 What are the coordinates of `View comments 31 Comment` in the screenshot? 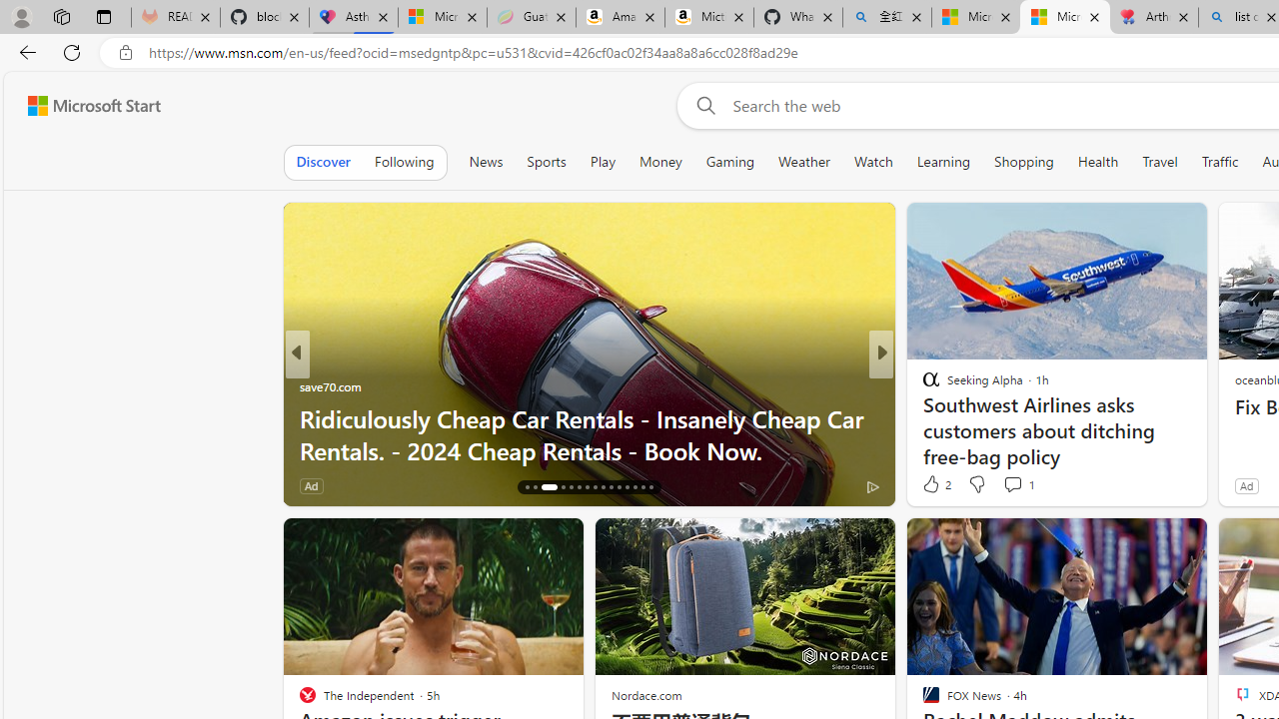 It's located at (404, 485).